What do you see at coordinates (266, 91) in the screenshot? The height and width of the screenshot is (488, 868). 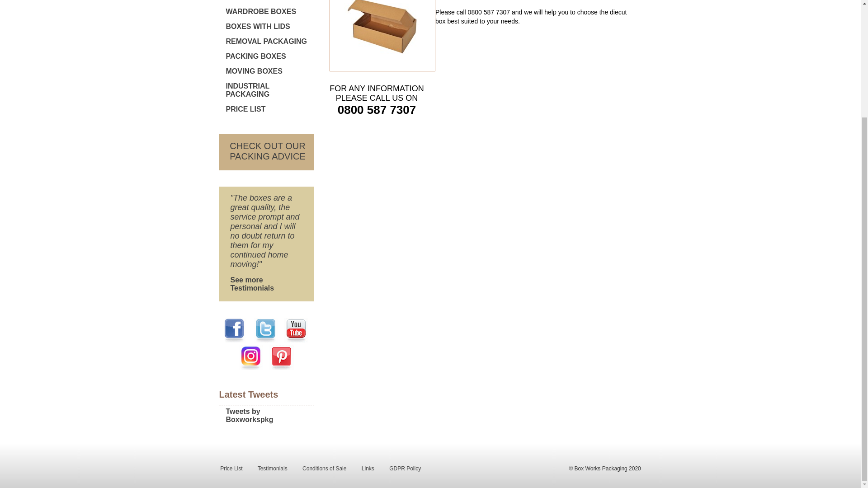 I see `INDUSTRIAL PACKAGING` at bounding box center [266, 91].